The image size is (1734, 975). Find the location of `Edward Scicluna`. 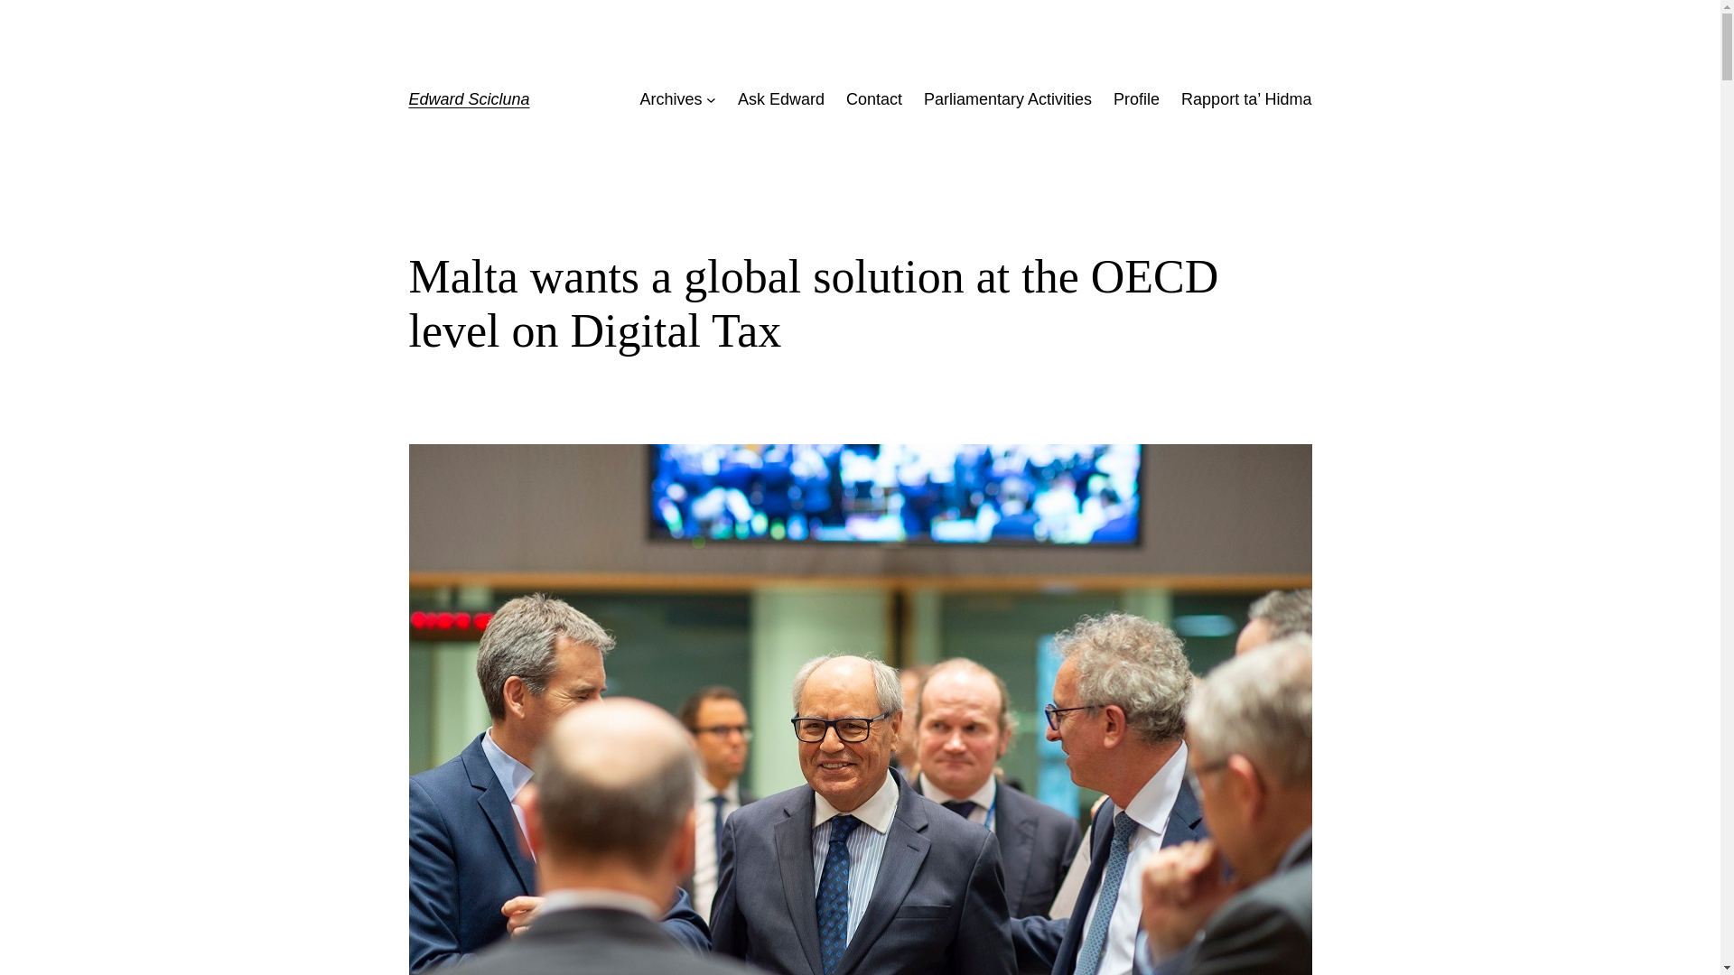

Edward Scicluna is located at coordinates (468, 99).